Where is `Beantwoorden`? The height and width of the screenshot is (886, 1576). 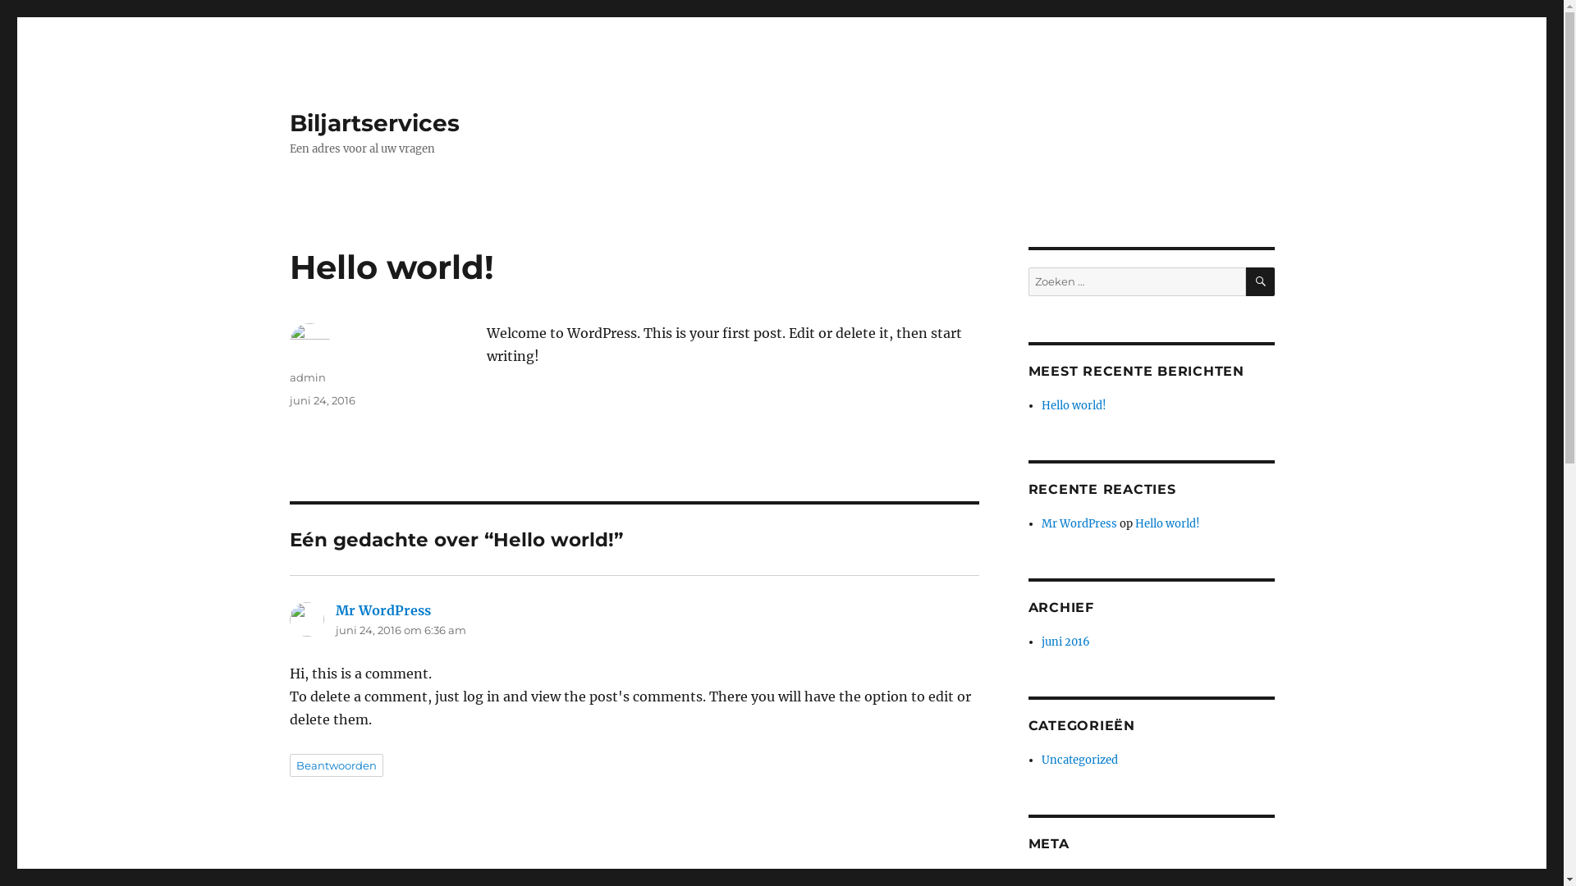
Beantwoorden is located at coordinates (336, 765).